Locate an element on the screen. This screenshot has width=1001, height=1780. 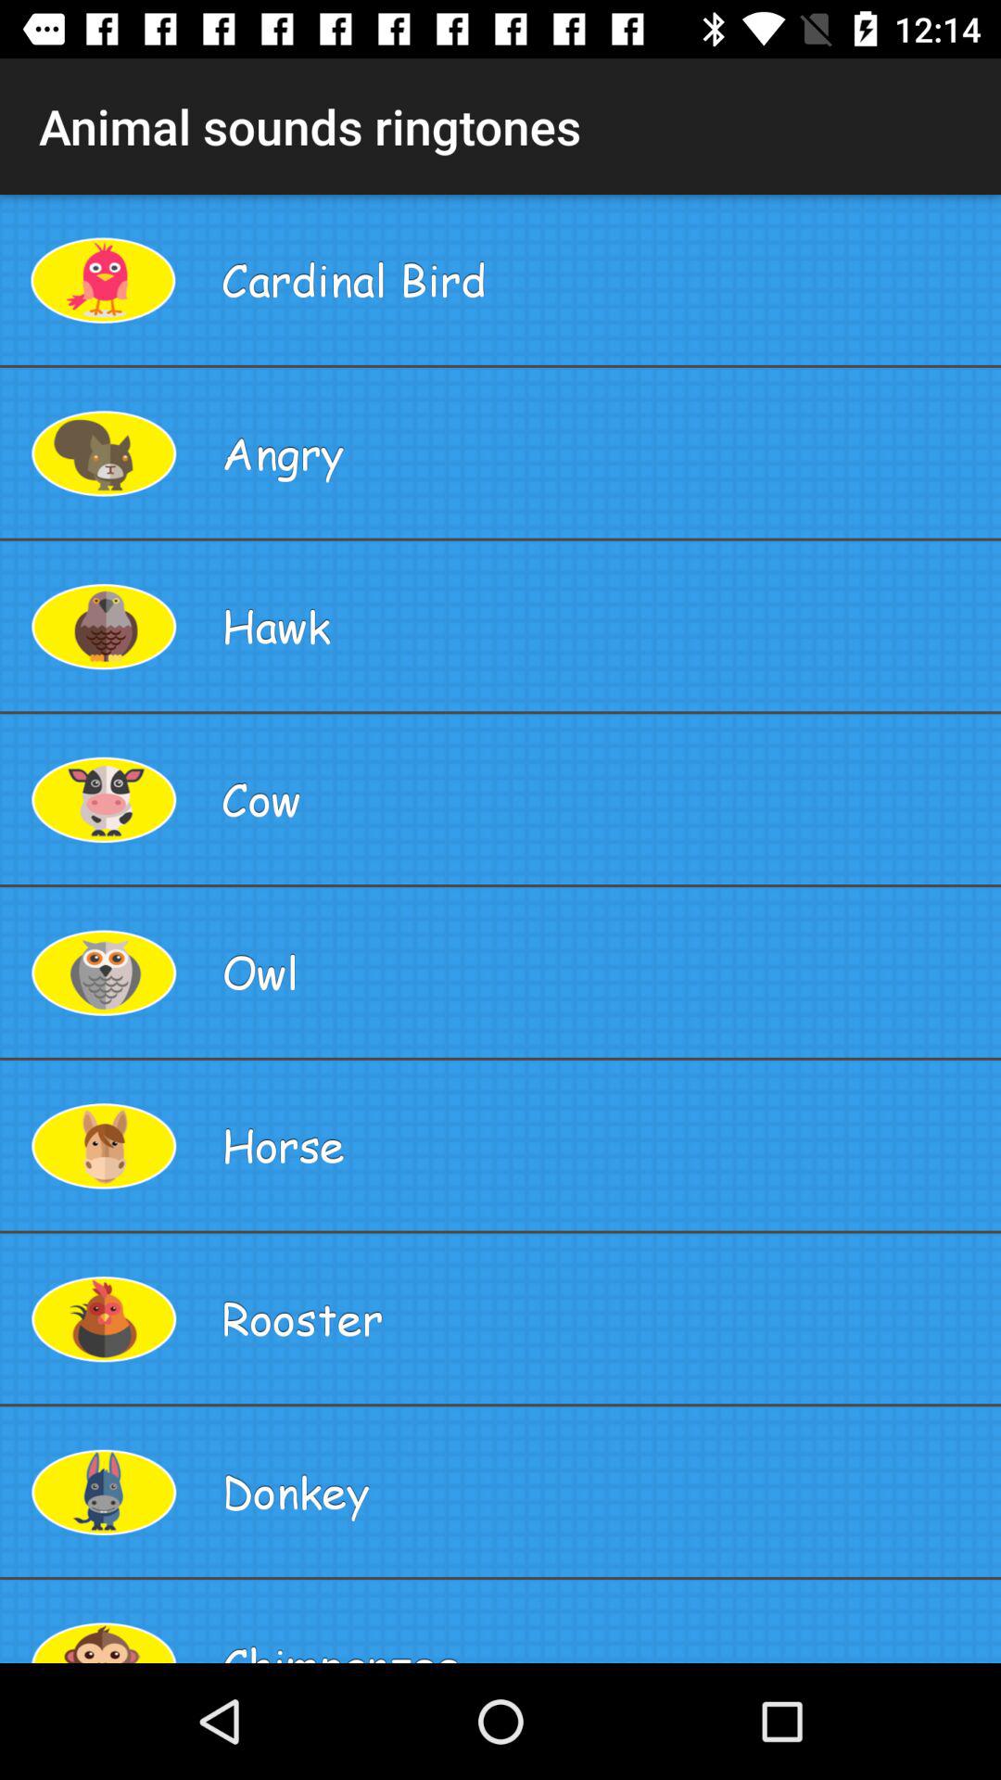
launch horse app is located at coordinates (604, 1145).